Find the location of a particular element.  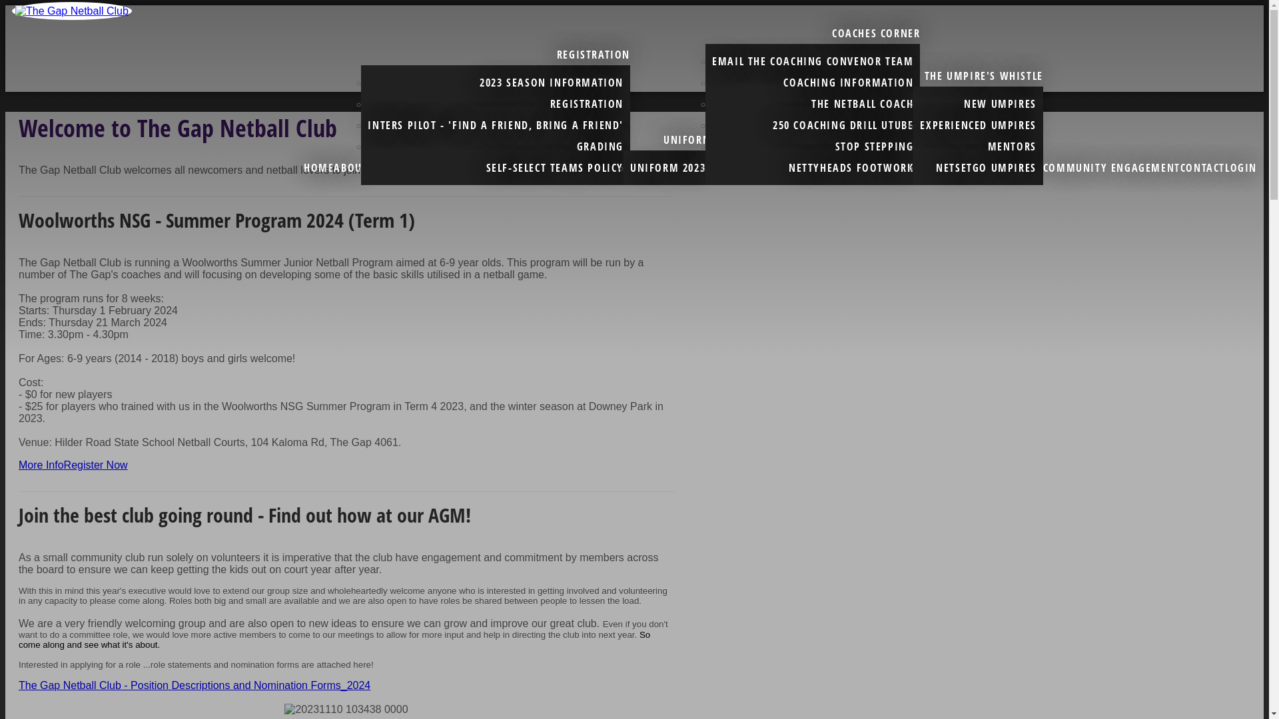

THE UMPIRE'S WHISTLE is located at coordinates (984, 76).